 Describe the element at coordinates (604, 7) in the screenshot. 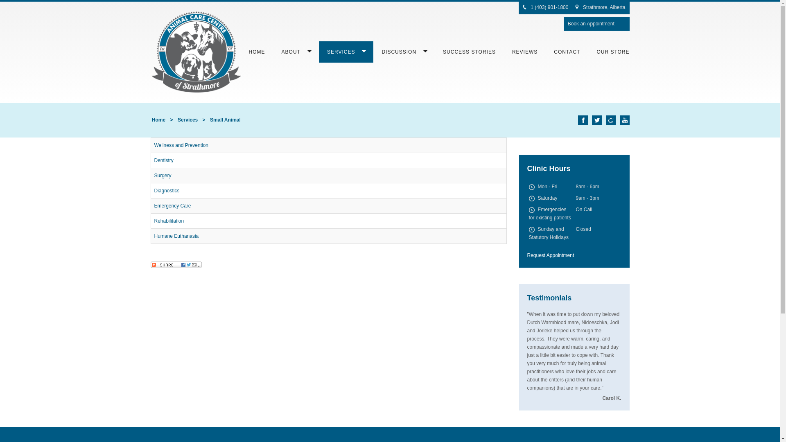

I see `Strathmore, Alberta` at that location.